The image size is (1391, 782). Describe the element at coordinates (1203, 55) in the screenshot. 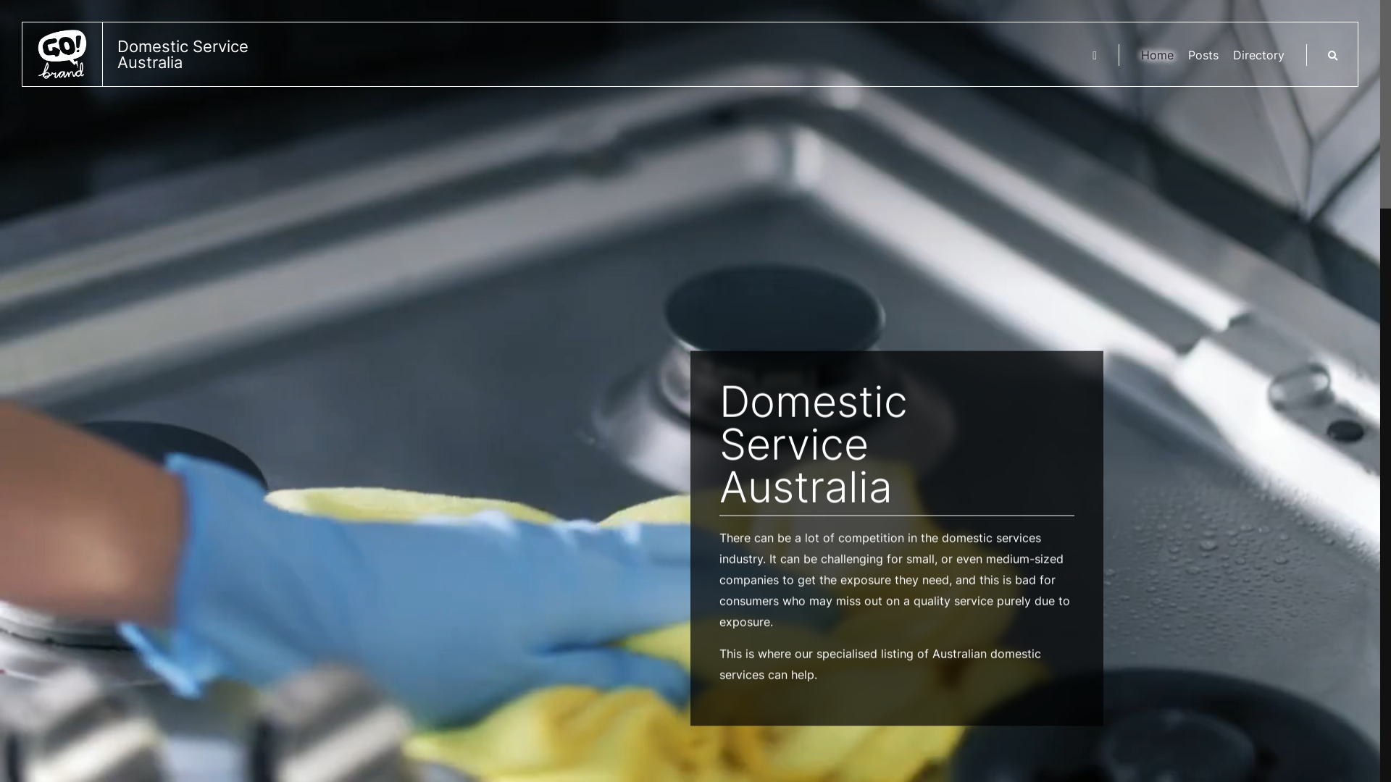

I see `Posts` at that location.